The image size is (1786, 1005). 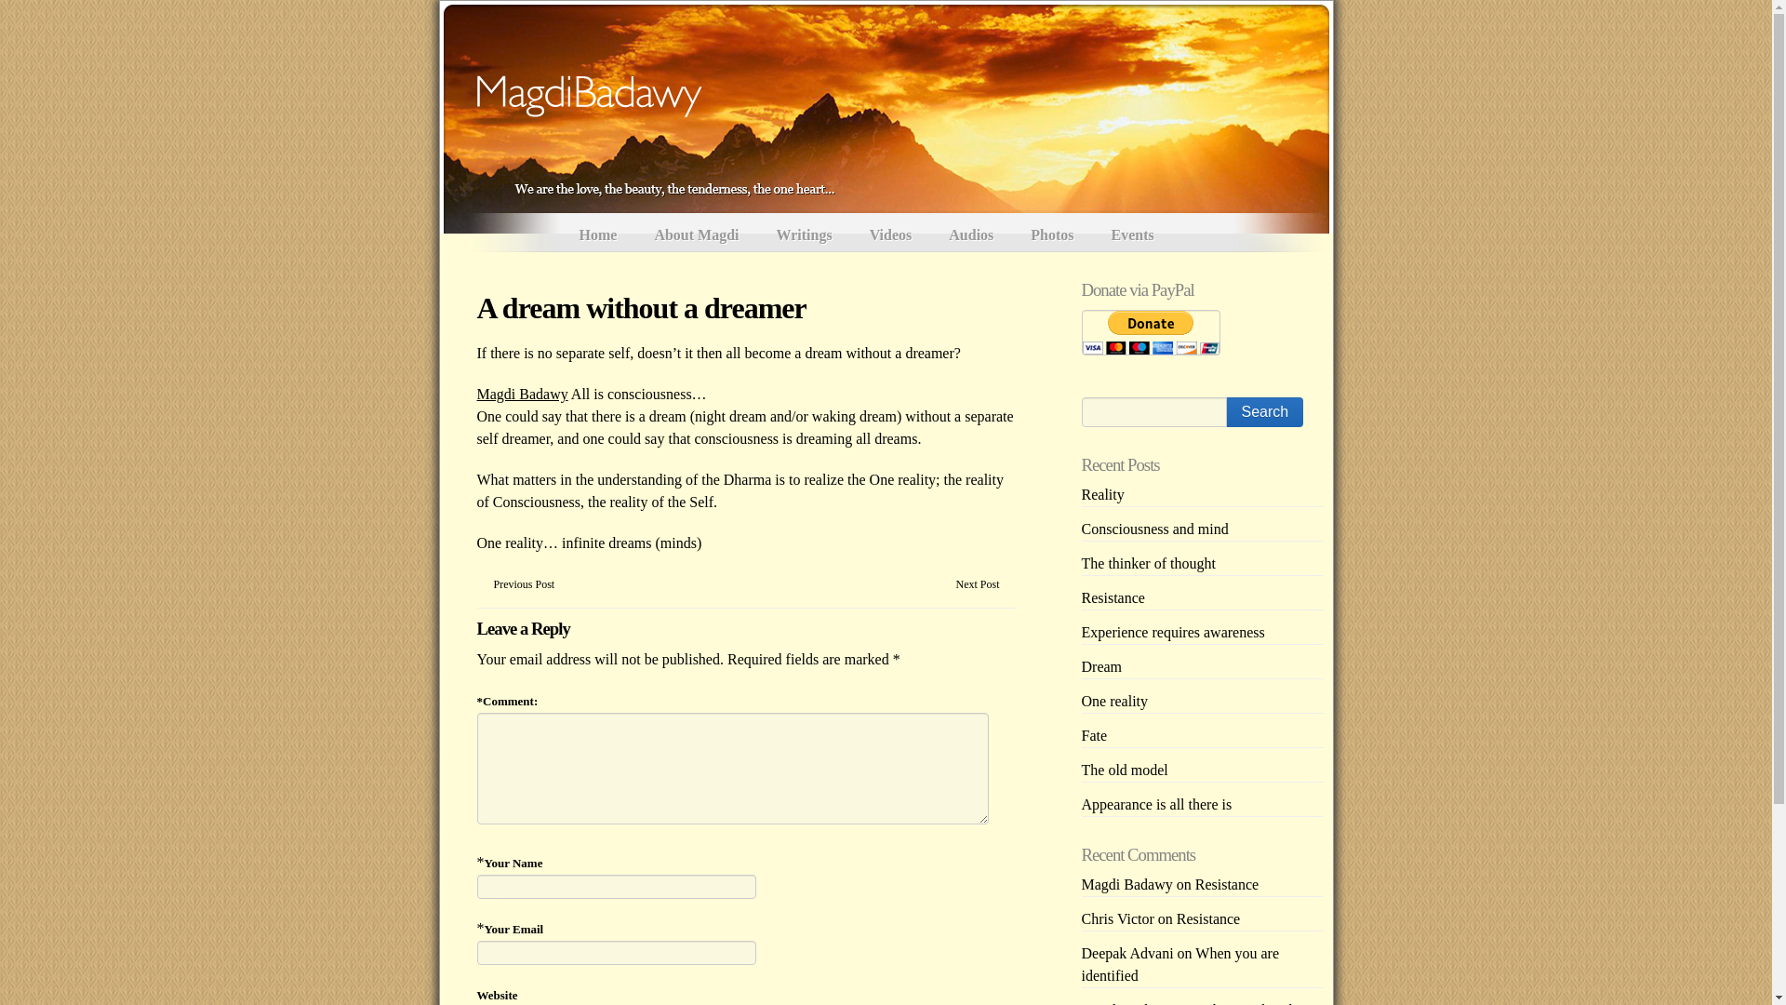 What do you see at coordinates (1172, 631) in the screenshot?
I see `Experience requires awareness` at bounding box center [1172, 631].